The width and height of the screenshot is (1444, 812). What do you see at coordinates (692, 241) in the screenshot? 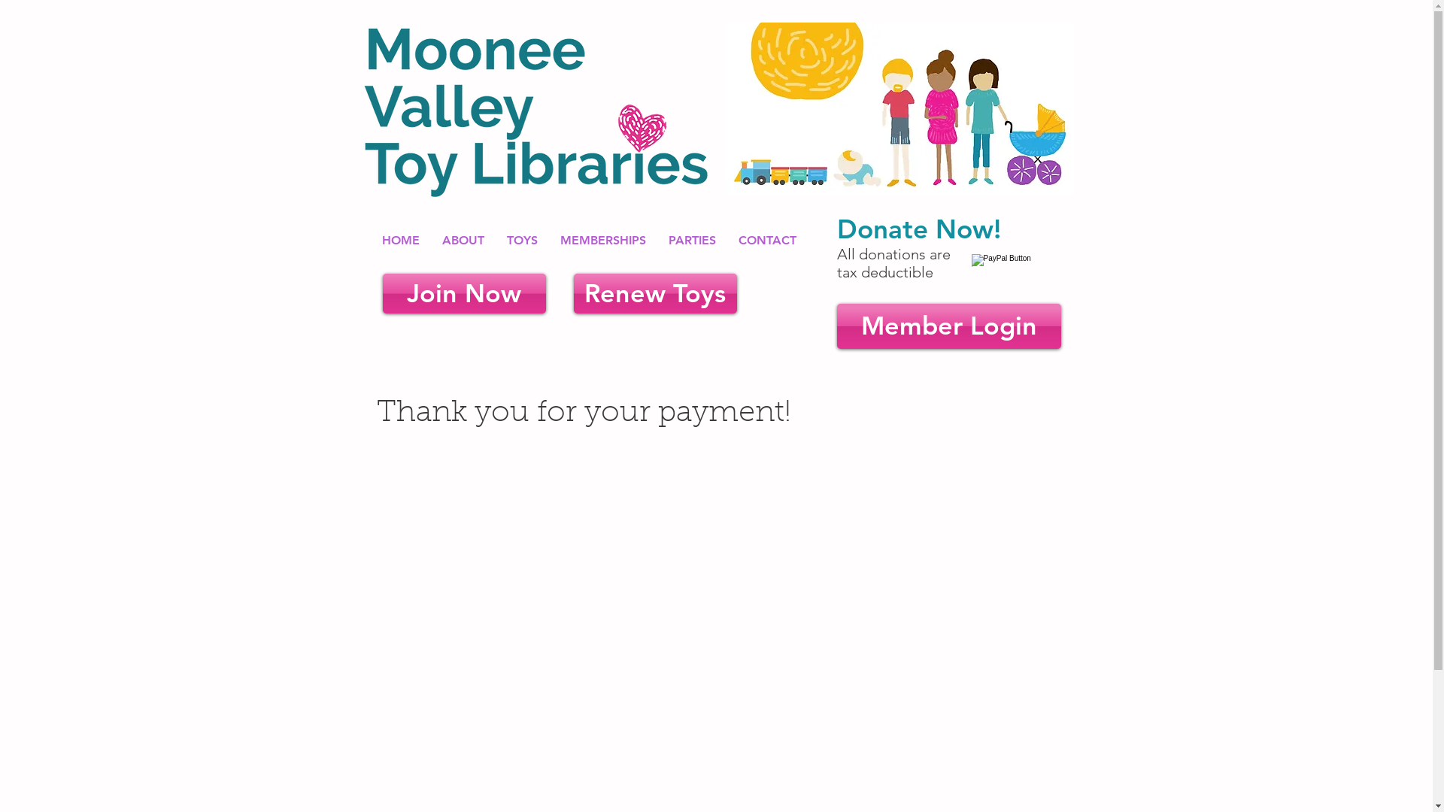
I see `PARTIES` at bounding box center [692, 241].